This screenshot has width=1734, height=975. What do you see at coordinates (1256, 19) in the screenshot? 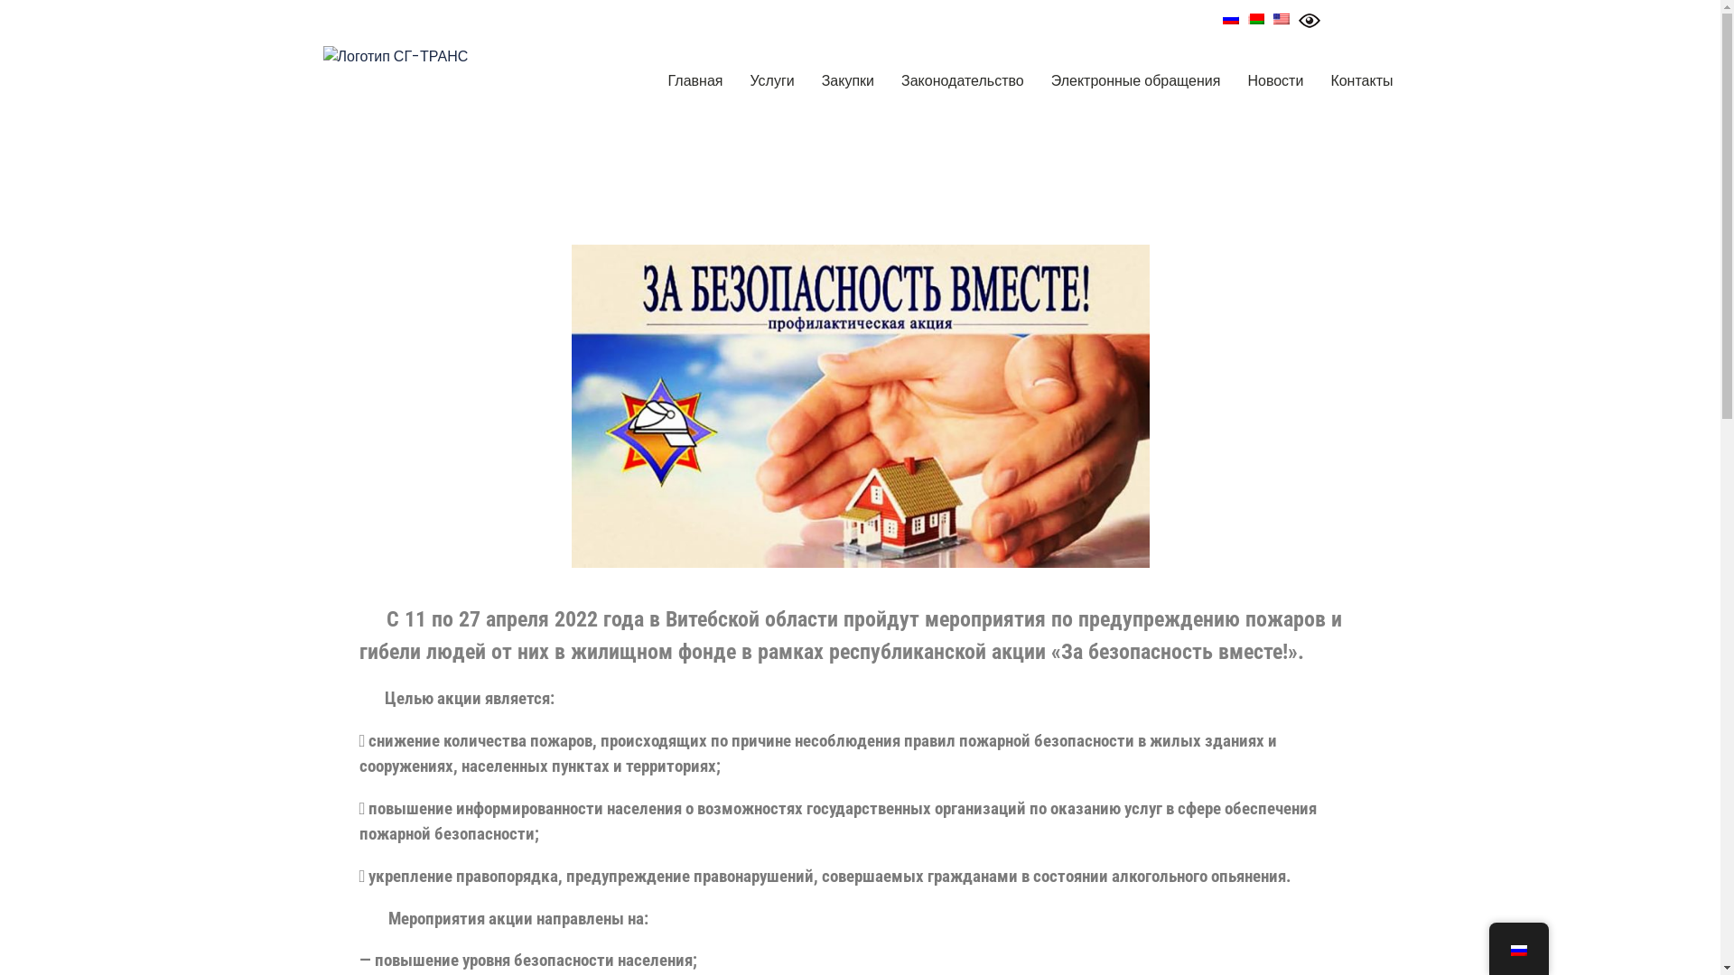
I see `Belarusian` at bounding box center [1256, 19].